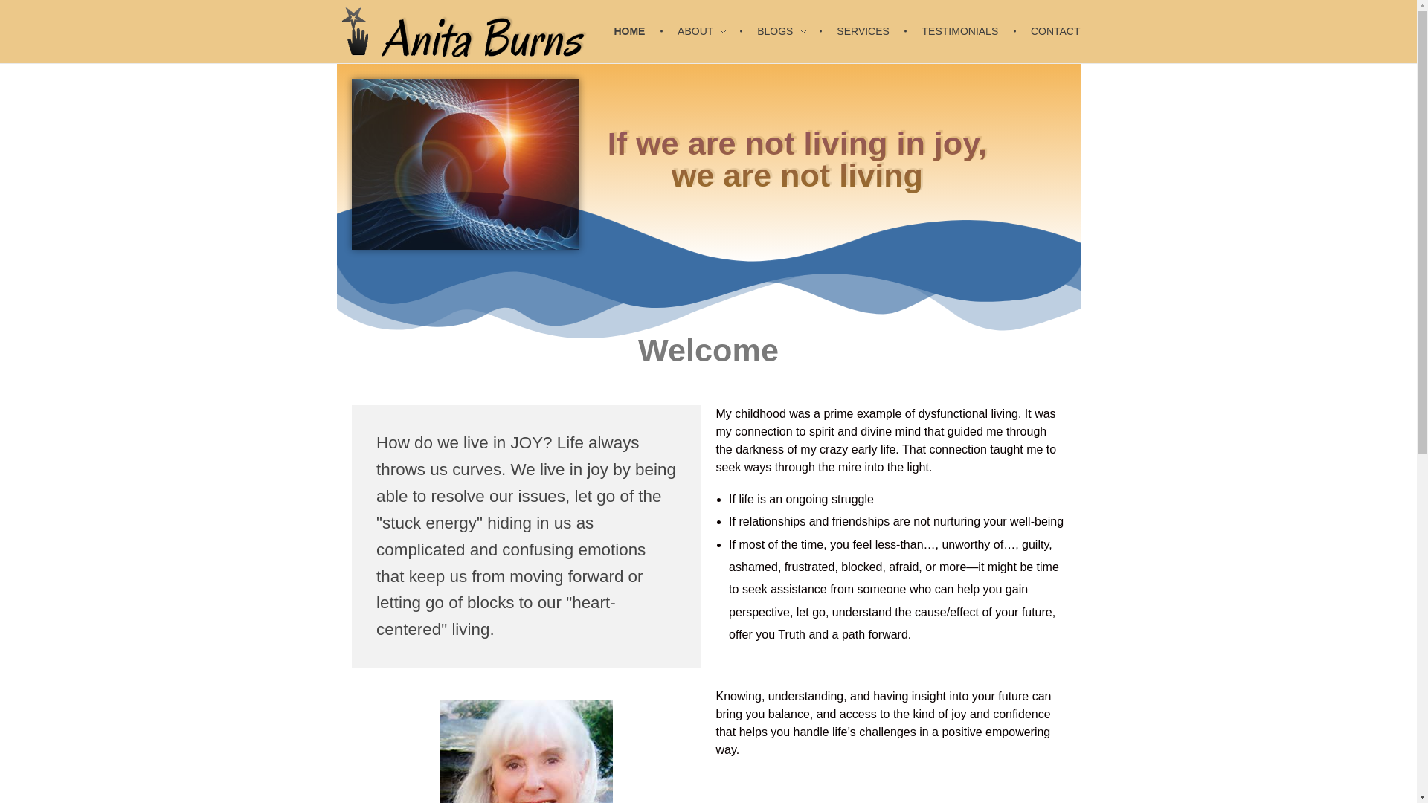 The height and width of the screenshot is (803, 1428). Describe the element at coordinates (962, 31) in the screenshot. I see `TESTIMONIALS` at that location.